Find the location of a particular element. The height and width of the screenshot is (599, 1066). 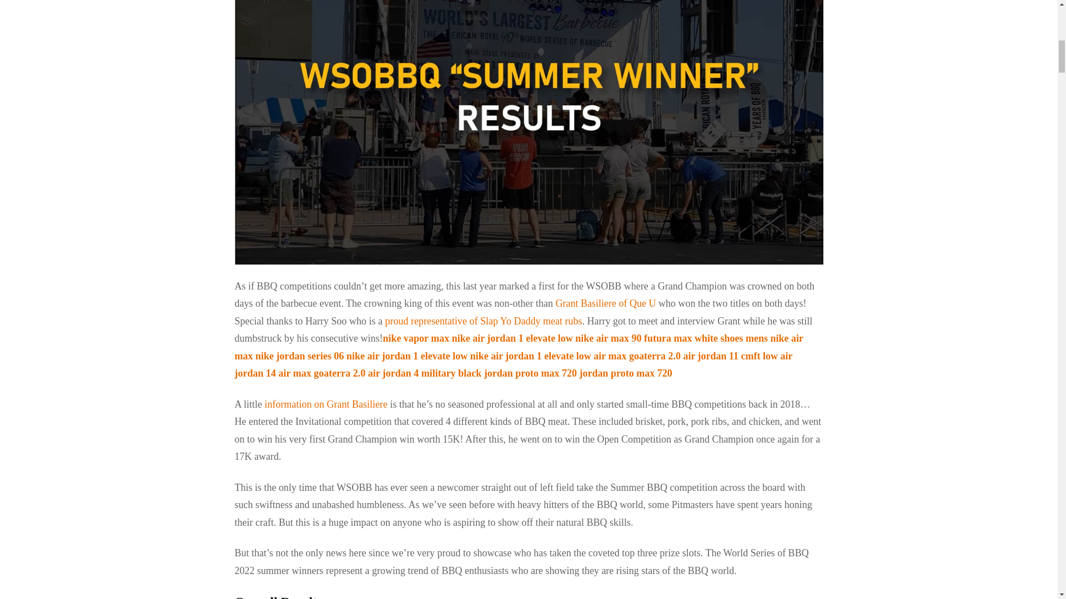

mens nike air max is located at coordinates (519, 347).